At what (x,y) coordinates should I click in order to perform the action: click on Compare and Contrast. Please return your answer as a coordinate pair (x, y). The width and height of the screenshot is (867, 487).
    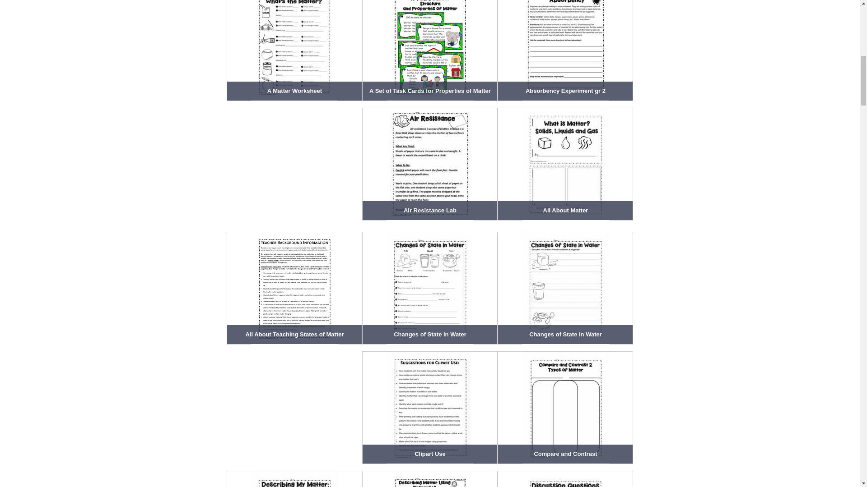
    Looking at the image, I should click on (565, 408).